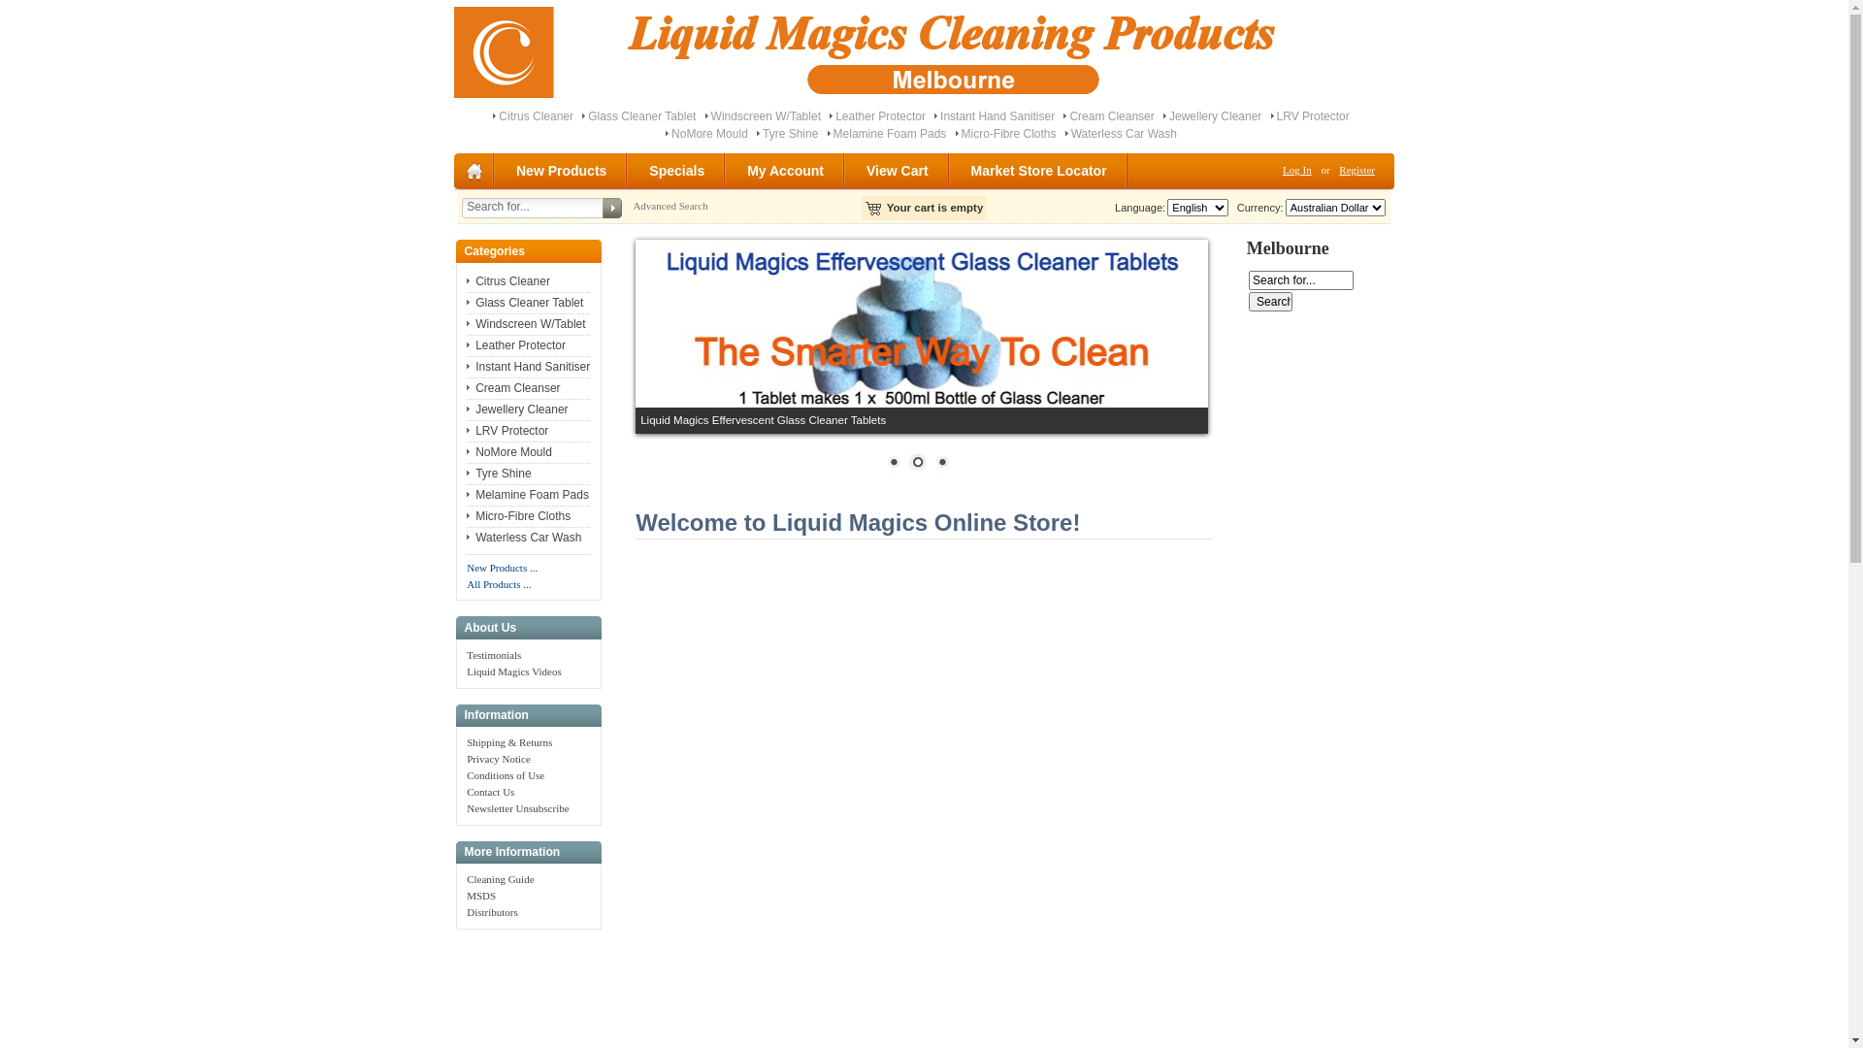 The image size is (1863, 1048). I want to click on Liquid Magics Videos, so click(514, 671).